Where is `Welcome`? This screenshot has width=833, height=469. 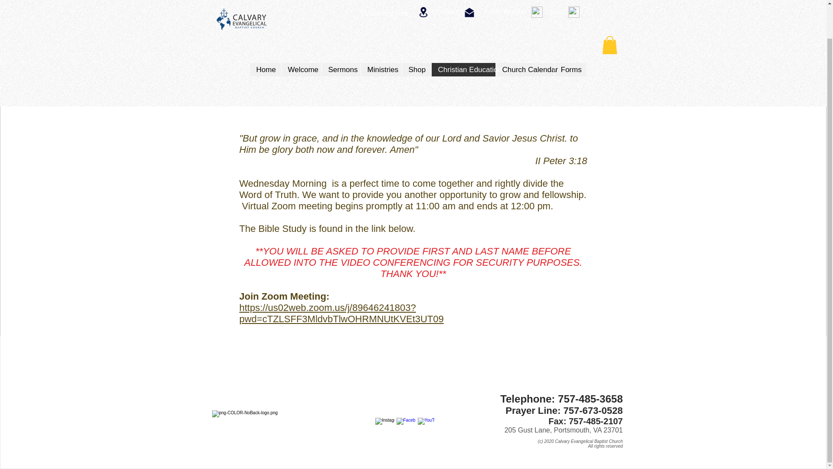
Welcome is located at coordinates (301, 34).